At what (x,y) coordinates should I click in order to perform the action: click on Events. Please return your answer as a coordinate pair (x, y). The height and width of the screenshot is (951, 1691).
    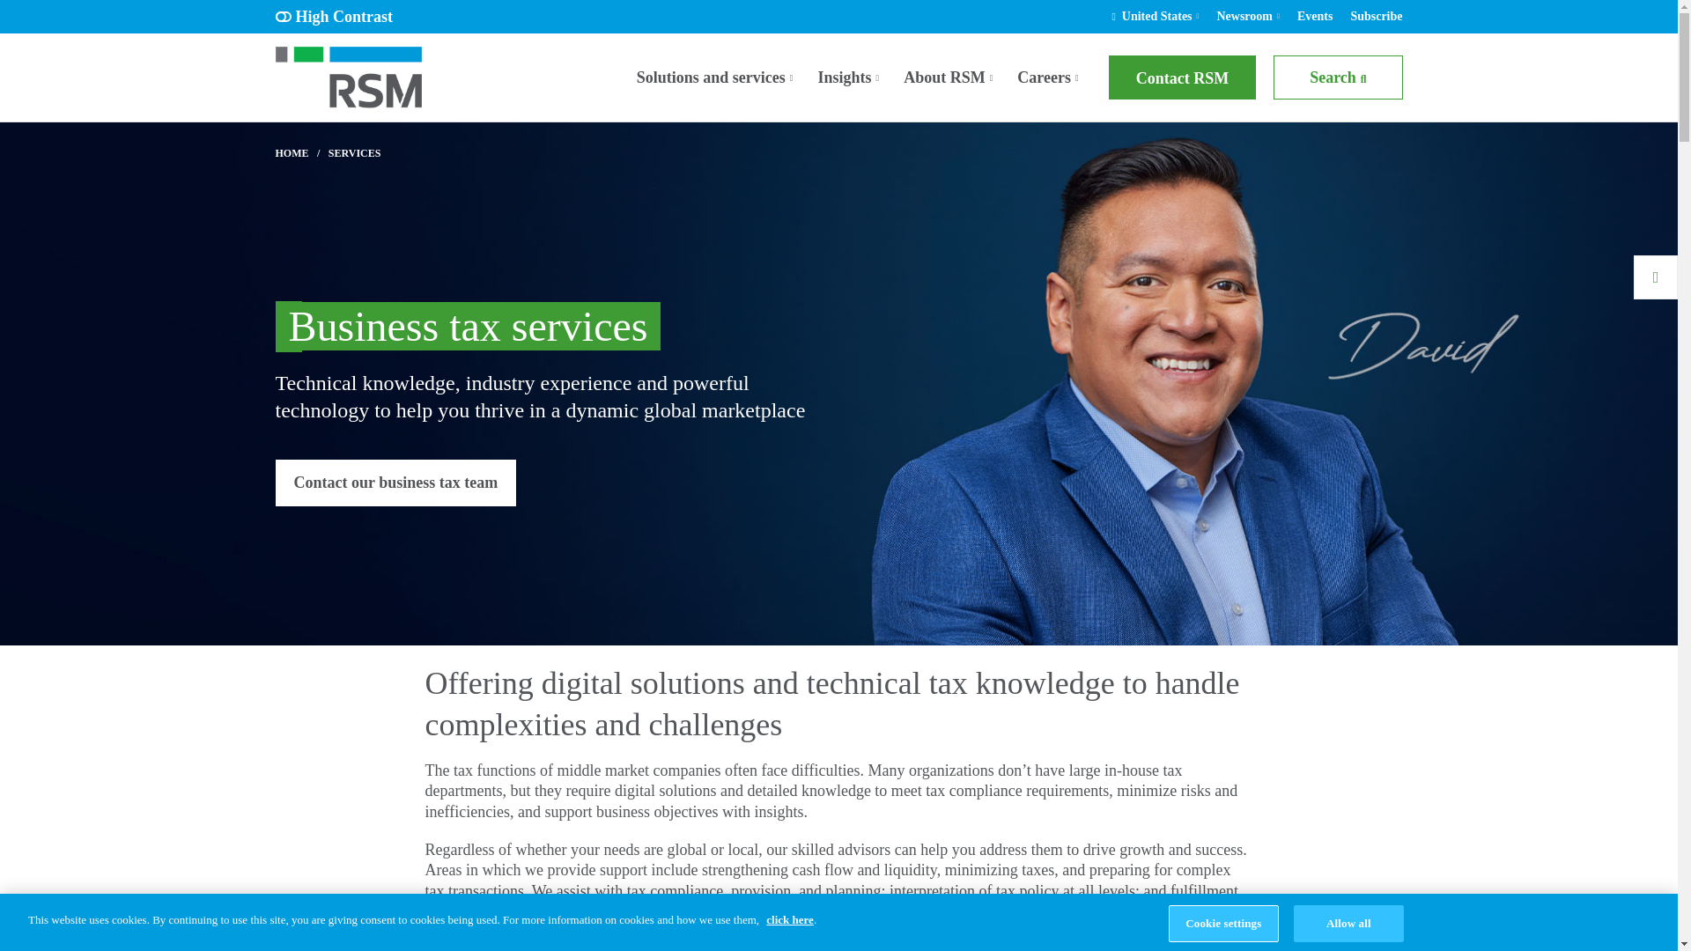
    Looking at the image, I should click on (1314, 16).